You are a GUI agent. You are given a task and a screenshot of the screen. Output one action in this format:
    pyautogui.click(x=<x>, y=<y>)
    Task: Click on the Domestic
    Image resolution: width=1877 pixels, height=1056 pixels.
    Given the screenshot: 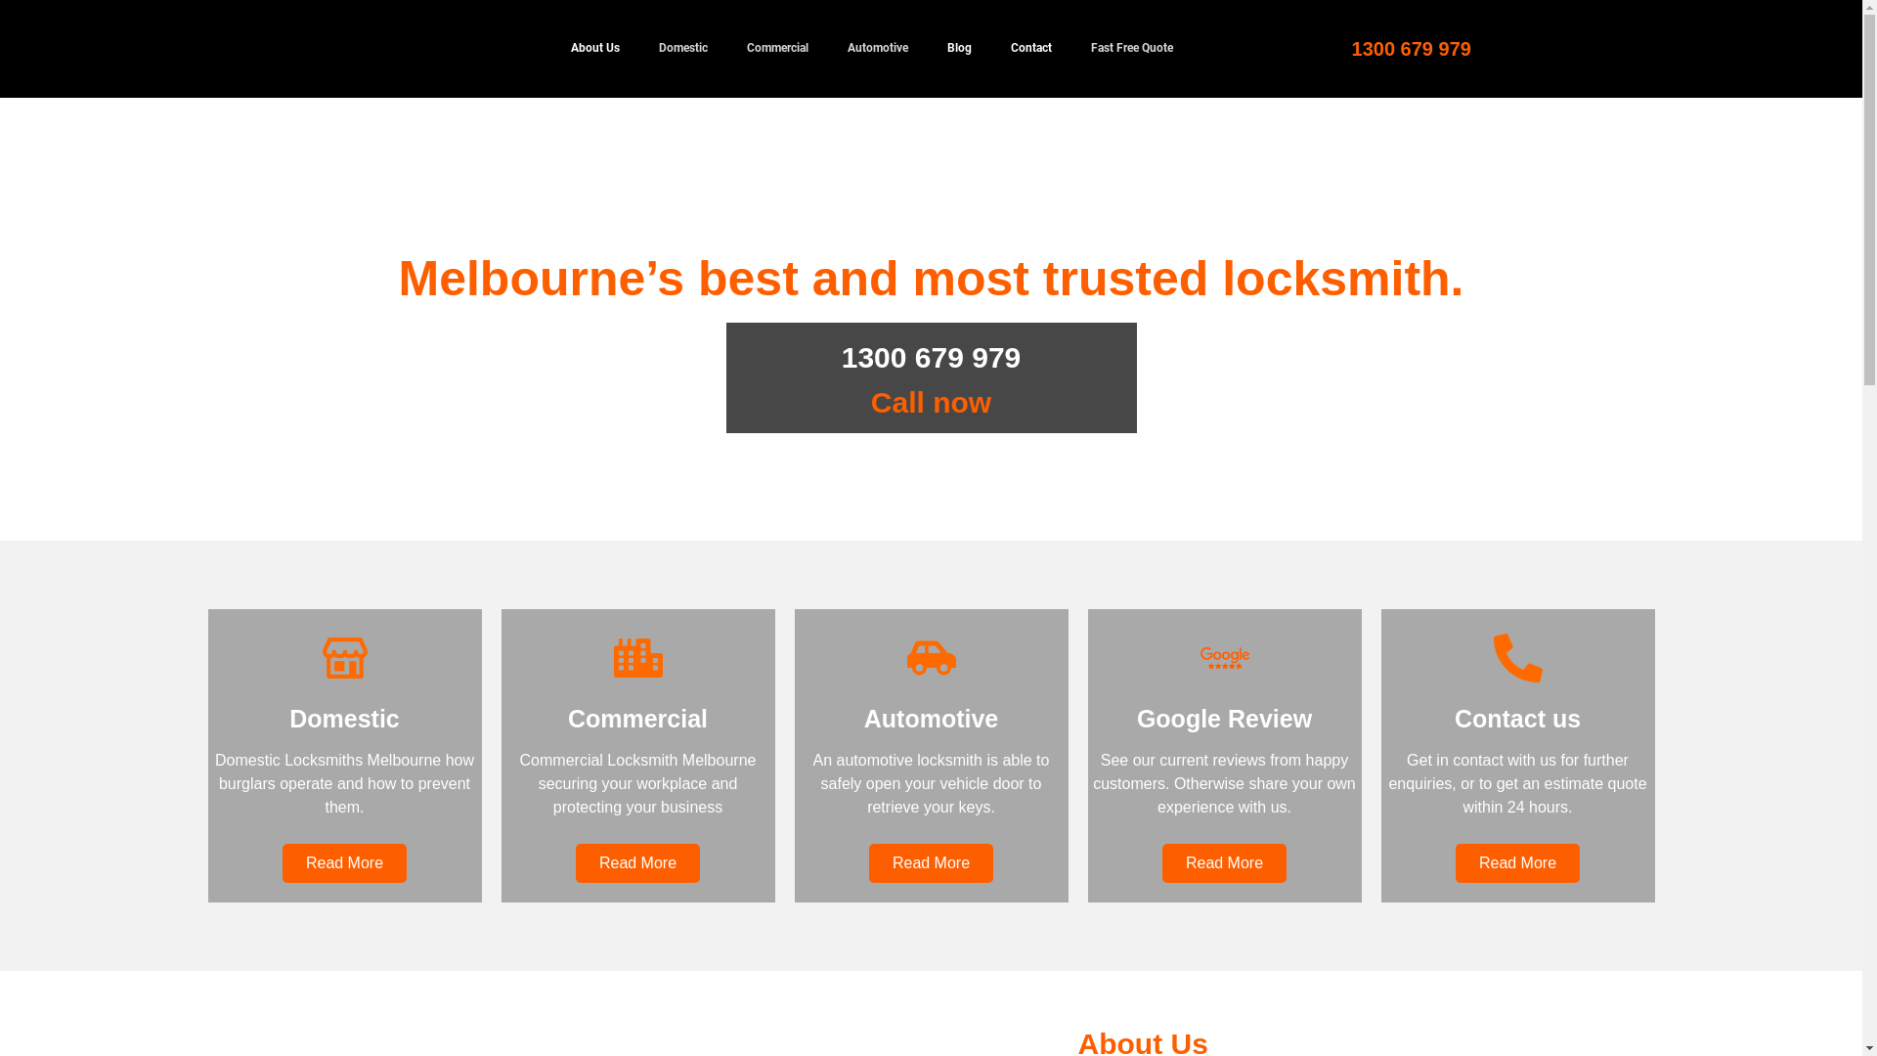 What is the action you would take?
    pyautogui.click(x=683, y=49)
    